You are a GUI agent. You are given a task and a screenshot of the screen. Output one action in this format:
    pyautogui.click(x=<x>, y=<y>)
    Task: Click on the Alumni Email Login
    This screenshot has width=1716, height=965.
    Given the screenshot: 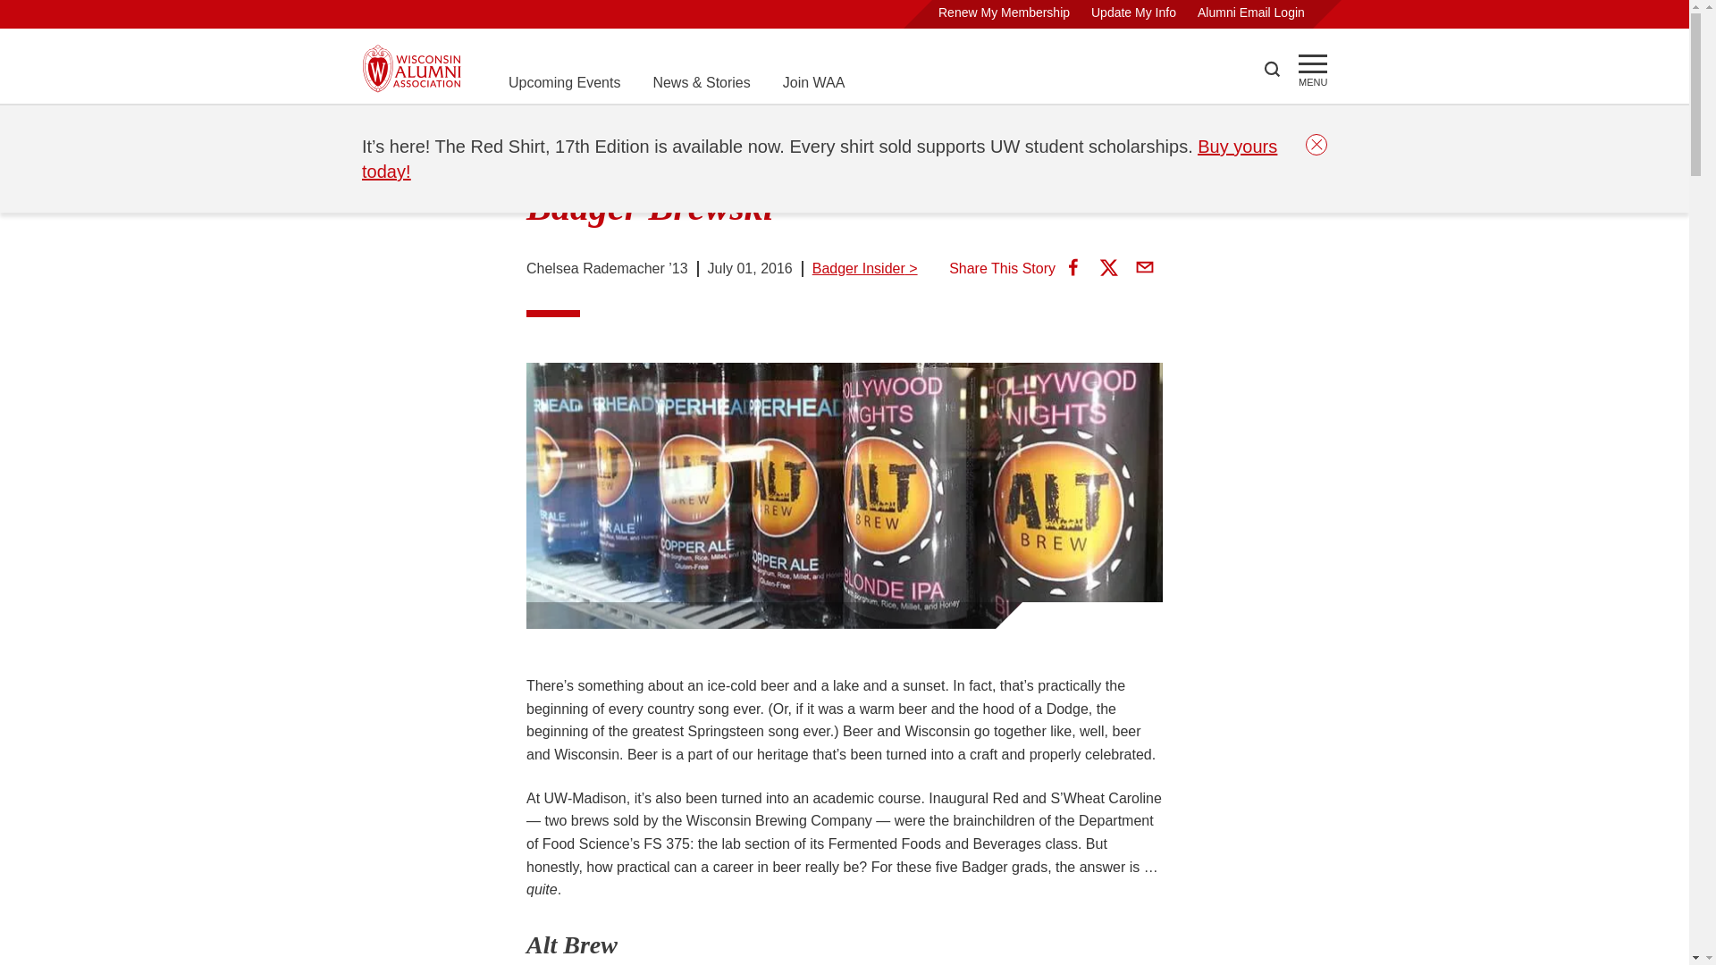 What is the action you would take?
    pyautogui.click(x=1251, y=13)
    